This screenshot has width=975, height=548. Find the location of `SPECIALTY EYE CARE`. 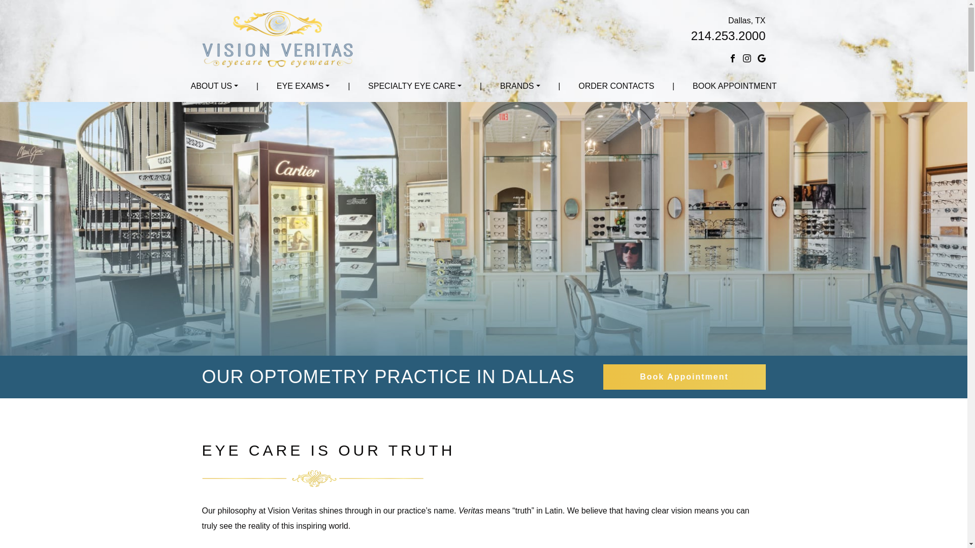

SPECIALTY EYE CARE is located at coordinates (414, 86).